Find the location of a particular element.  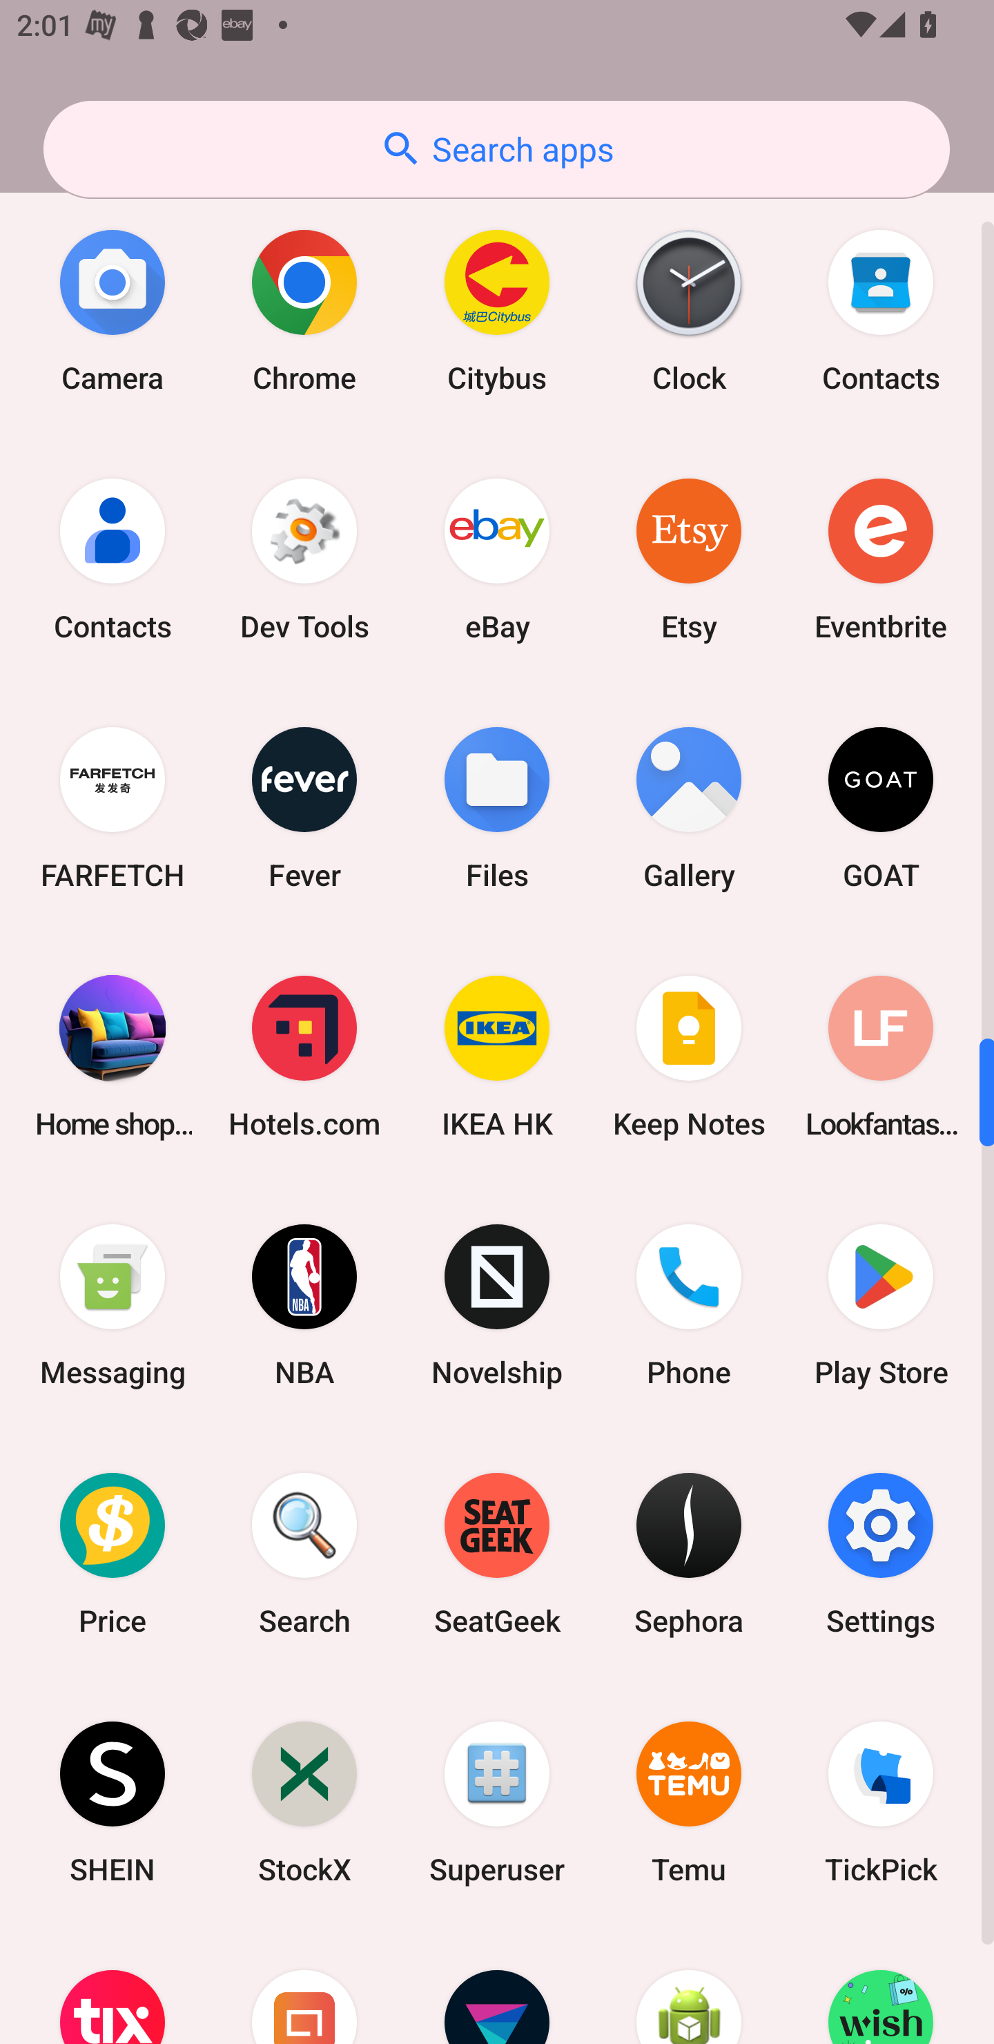

Files is located at coordinates (497, 807).